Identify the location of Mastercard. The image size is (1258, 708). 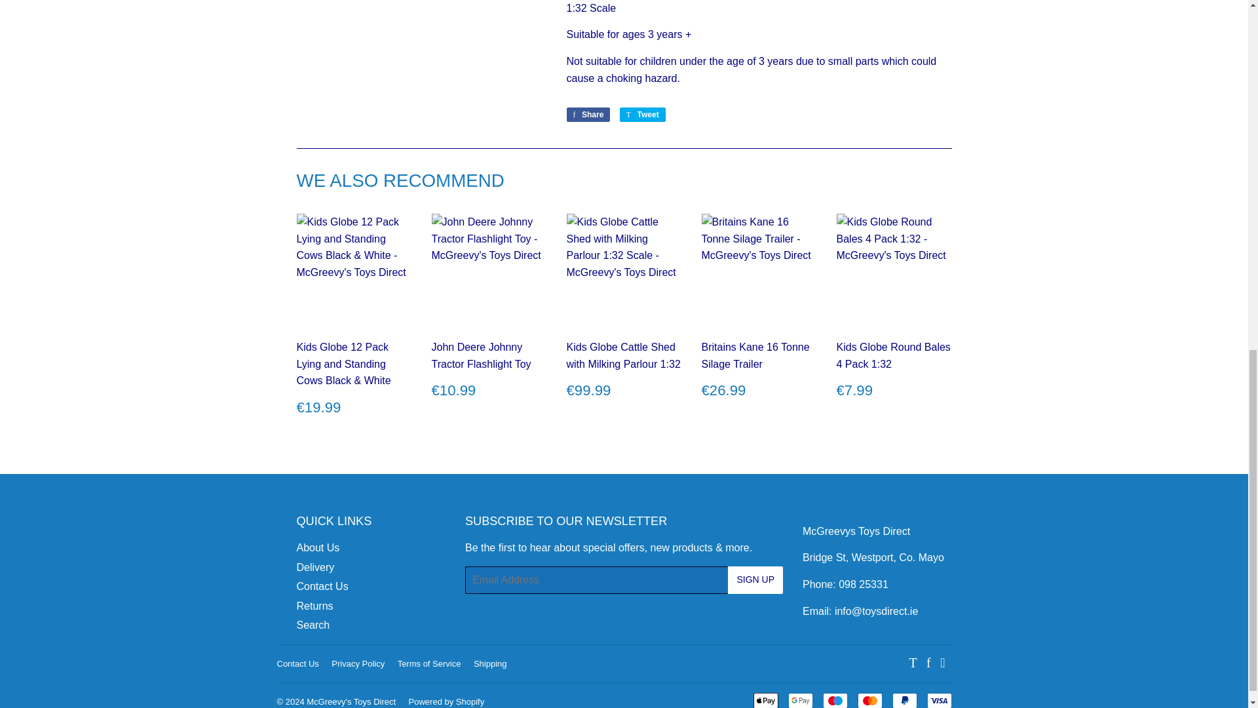
(869, 700).